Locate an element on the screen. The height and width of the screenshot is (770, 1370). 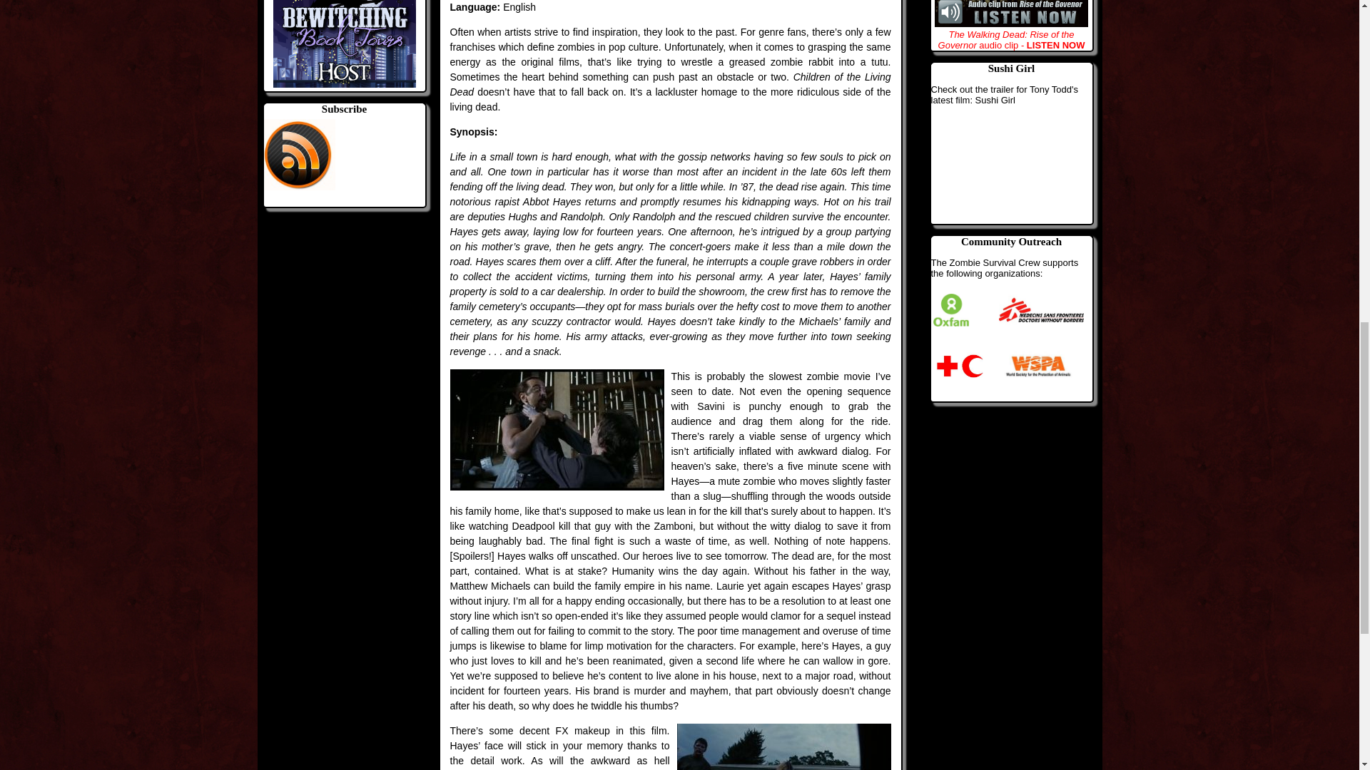
Medecins-Sans-Frontieres-Logo is located at coordinates (1040, 310).